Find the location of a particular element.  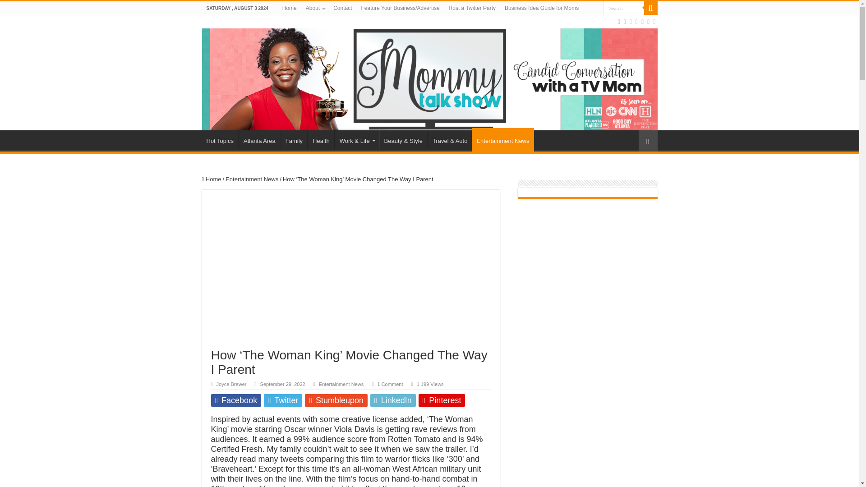

Youtube is located at coordinates (642, 22).